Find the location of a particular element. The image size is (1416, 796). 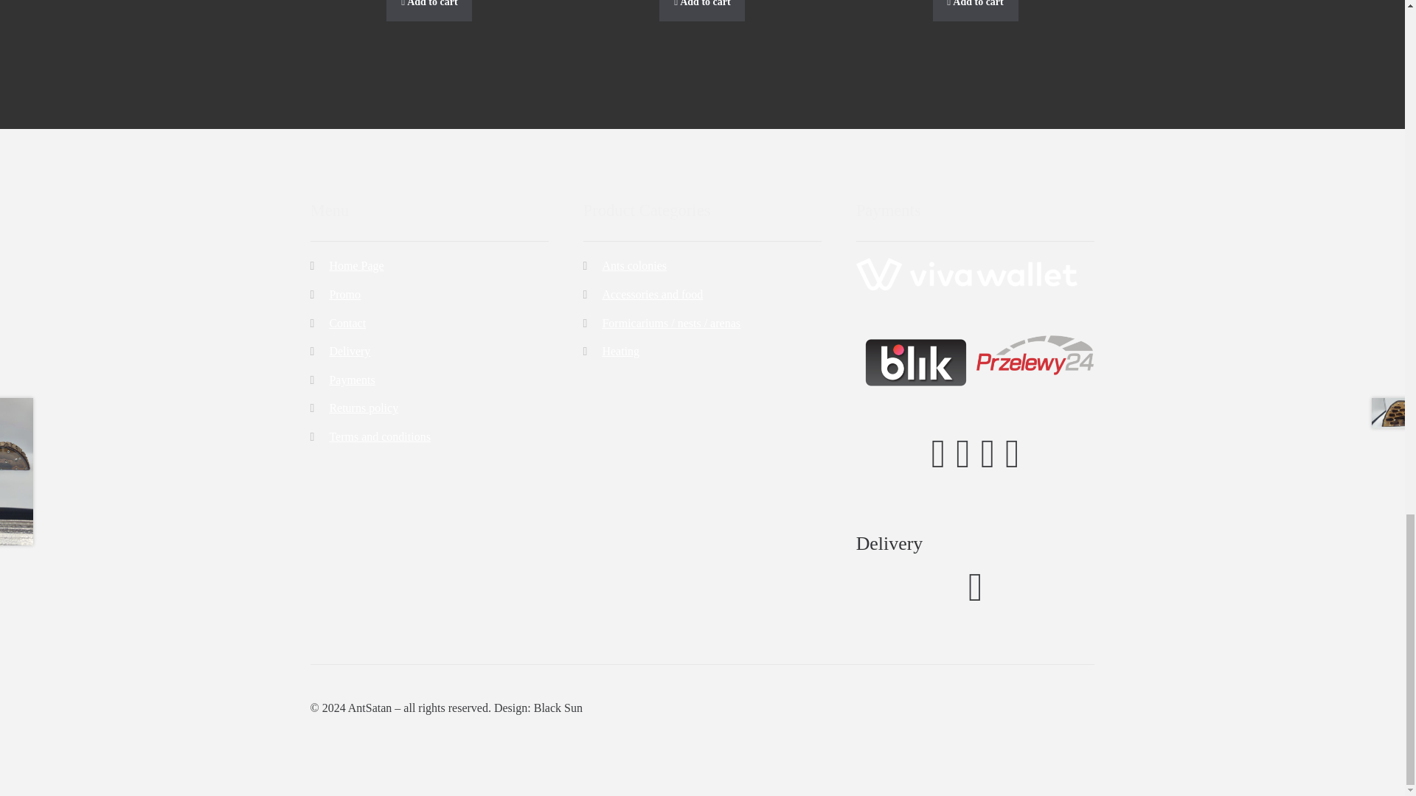

Terms and conditions is located at coordinates (379, 436).